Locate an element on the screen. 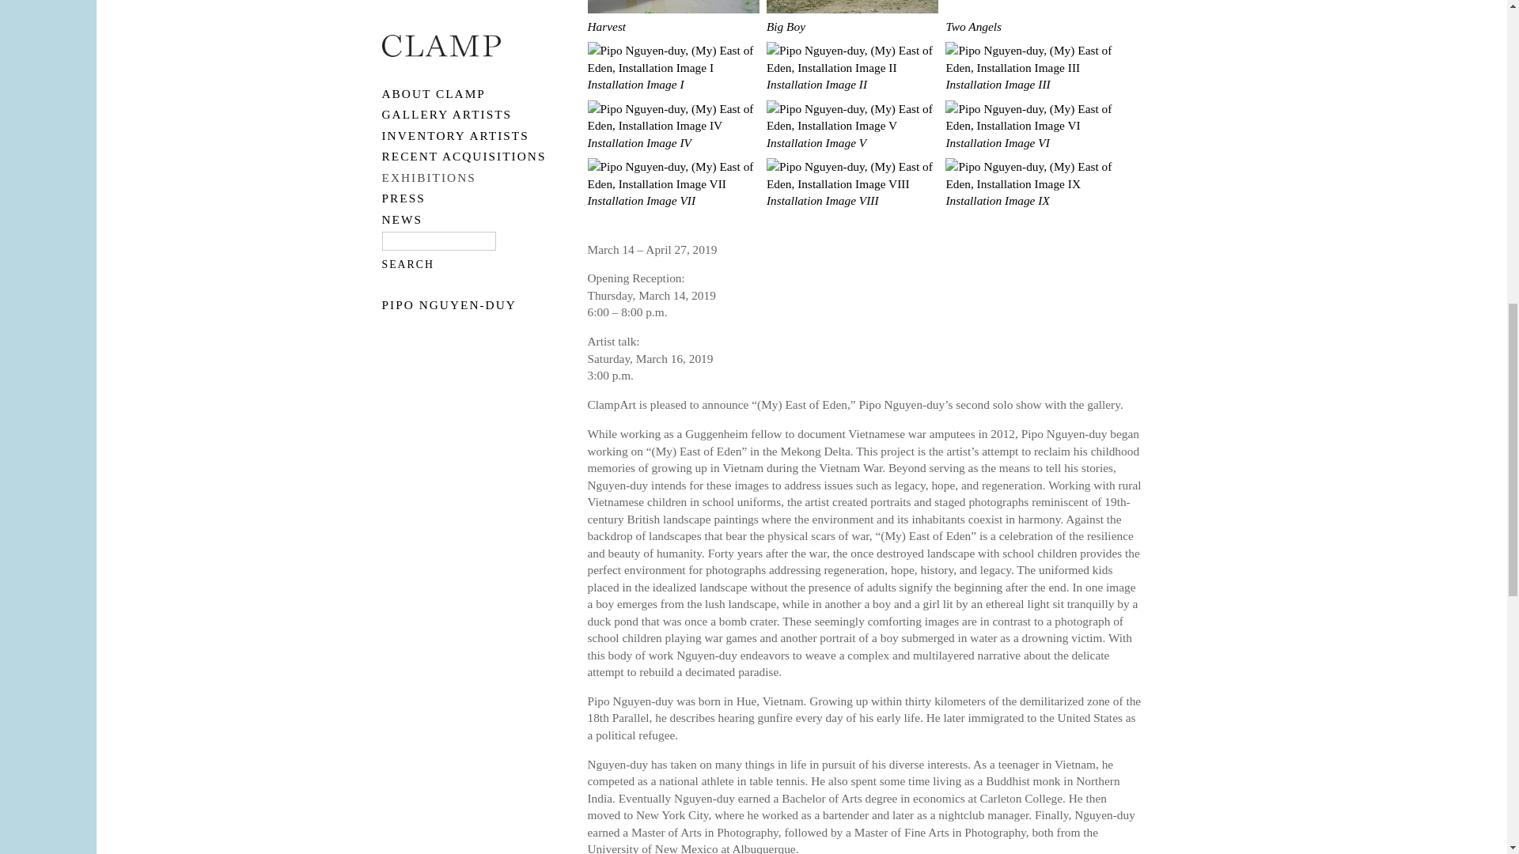  Installation Image I is located at coordinates (672, 76).